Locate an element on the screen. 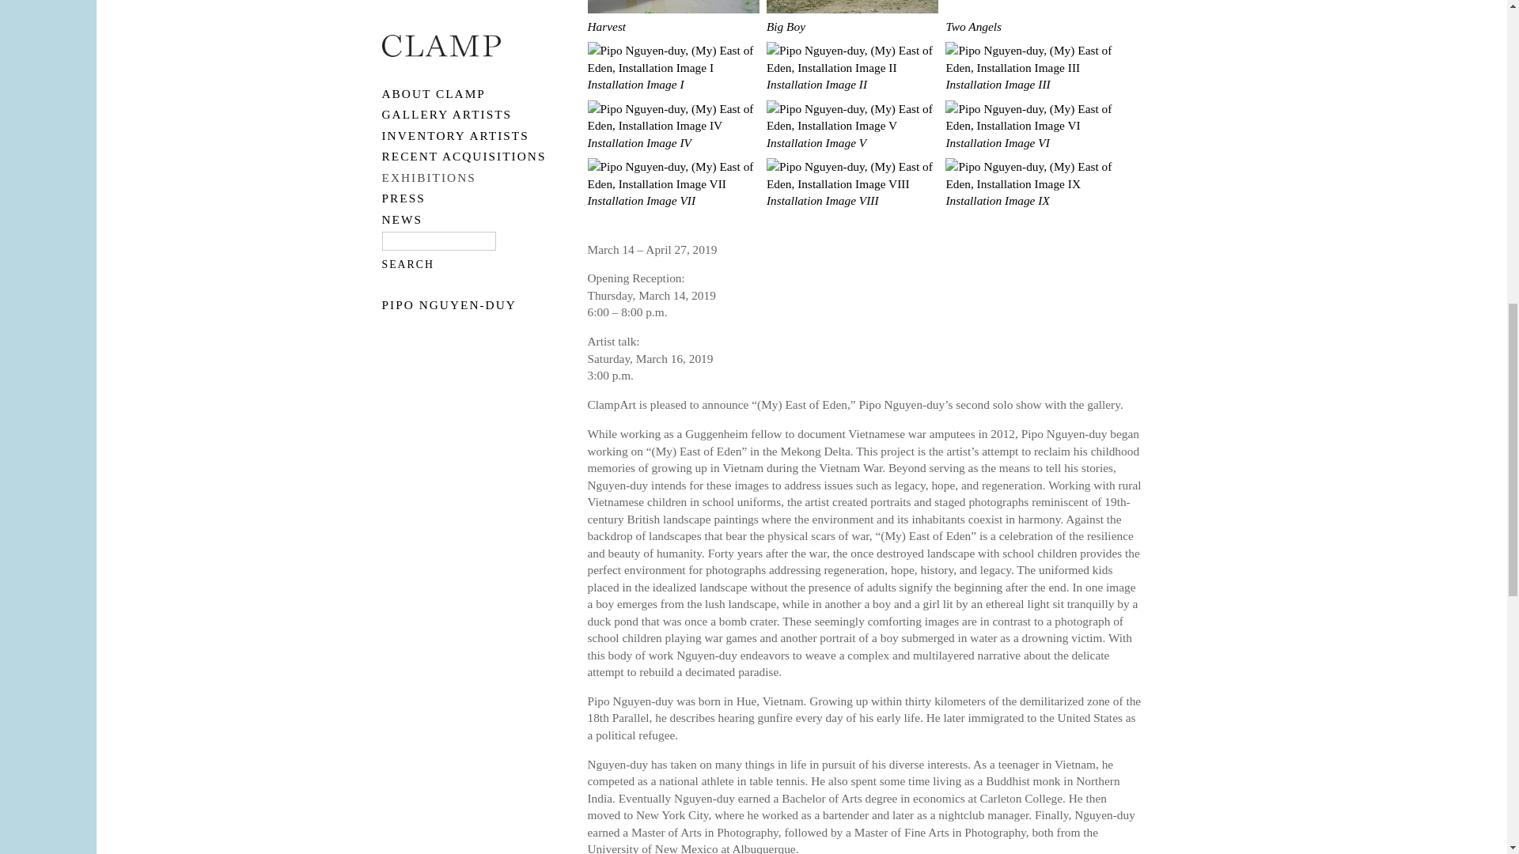  Installation Image I is located at coordinates (672, 76).